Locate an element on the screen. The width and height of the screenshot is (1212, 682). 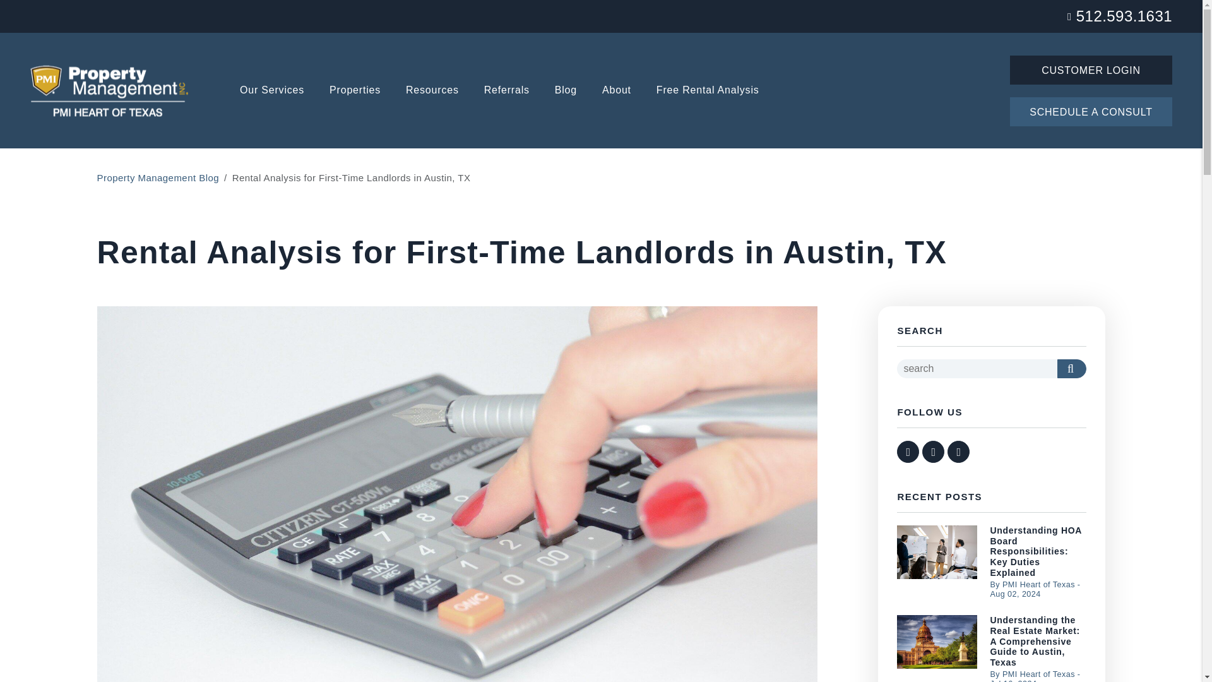
CUSTOMER LOGIN is located at coordinates (1091, 69).